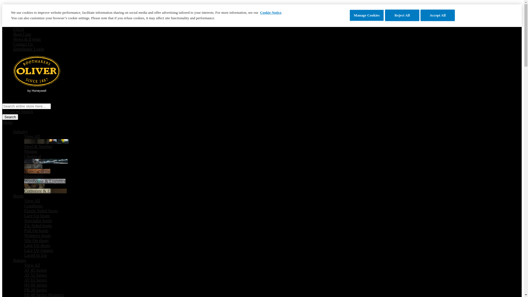 This screenshot has width=528, height=297. What do you see at coordinates (46, 191) in the screenshot?
I see `Corporate & Executives` at bounding box center [46, 191].